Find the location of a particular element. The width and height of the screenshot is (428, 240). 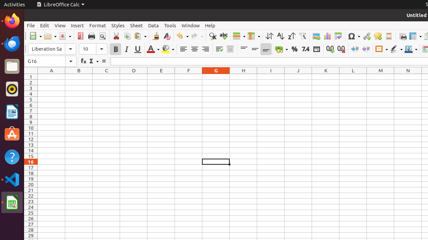

Sort Descending is located at coordinates (292, 36).